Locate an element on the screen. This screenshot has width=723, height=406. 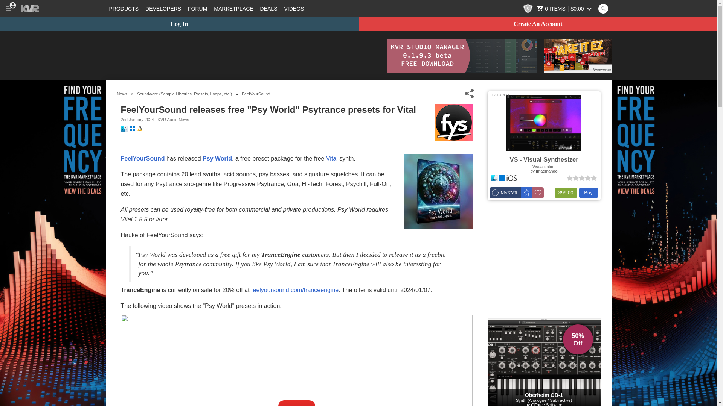
3rd party ad content is located at coordinates (243, 56).